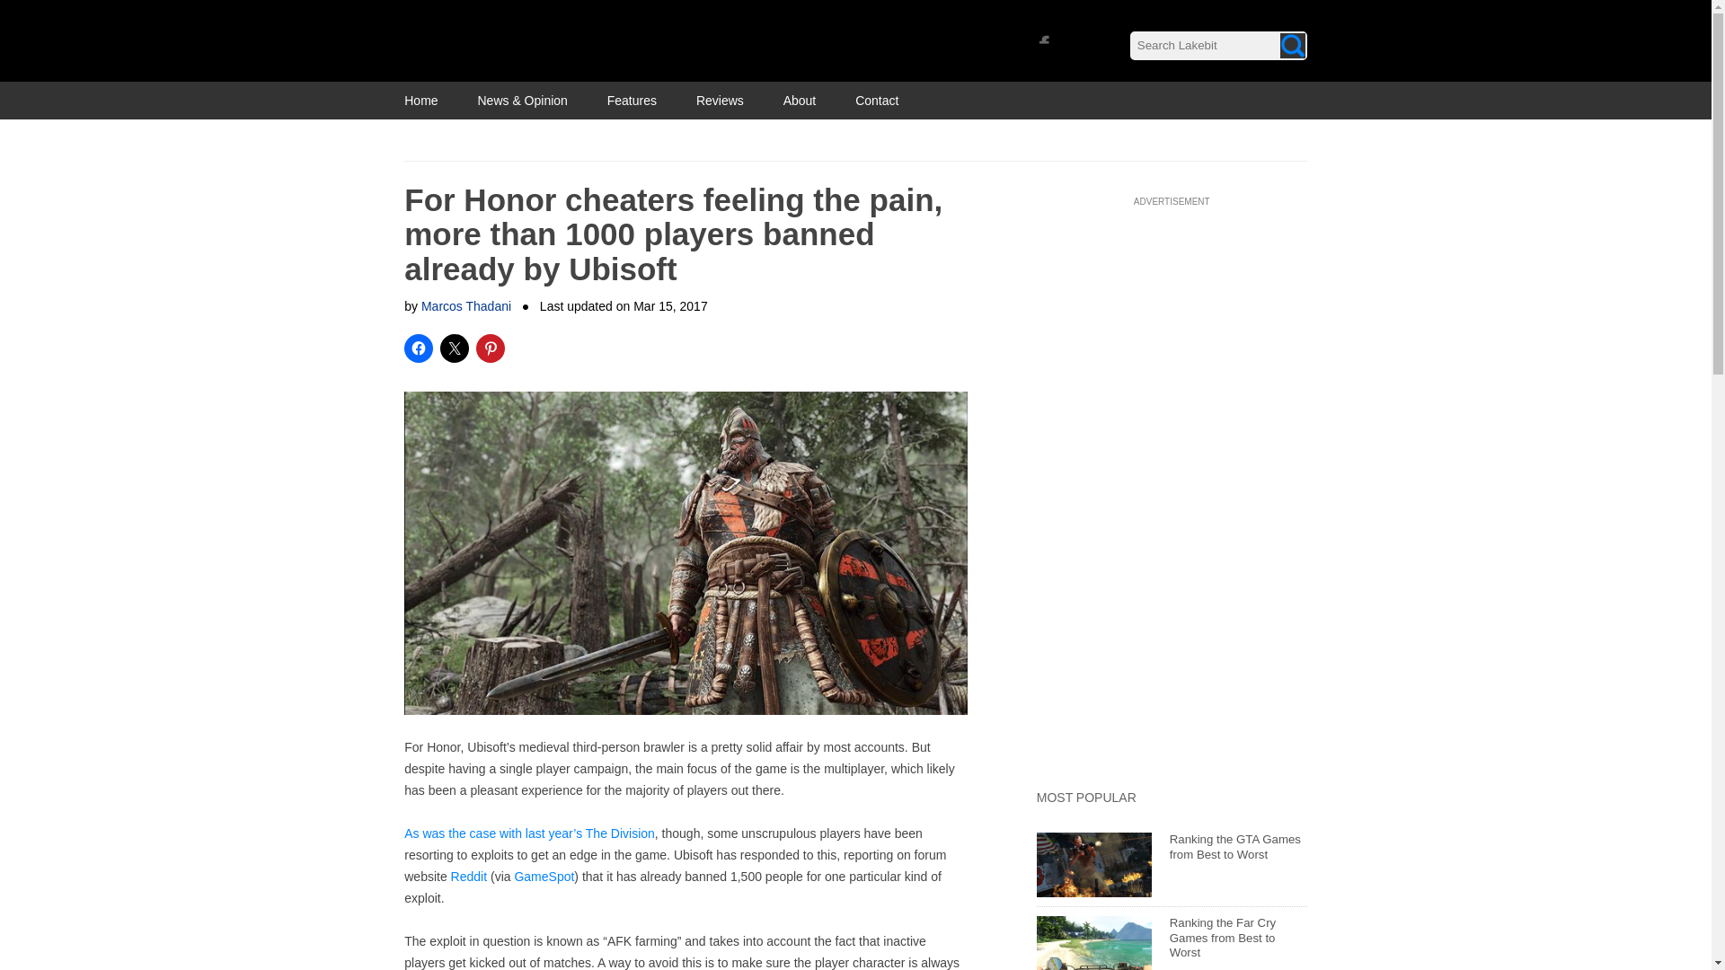 The image size is (1725, 970). Describe the element at coordinates (1222, 938) in the screenshot. I see `Ranking the Far Cry Games from Best to Worst` at that location.